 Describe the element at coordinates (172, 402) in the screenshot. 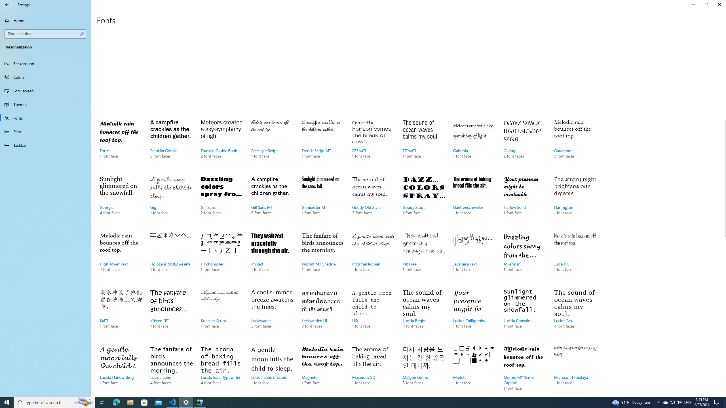

I see `Lucida Calligraphy, 1 font face` at that location.